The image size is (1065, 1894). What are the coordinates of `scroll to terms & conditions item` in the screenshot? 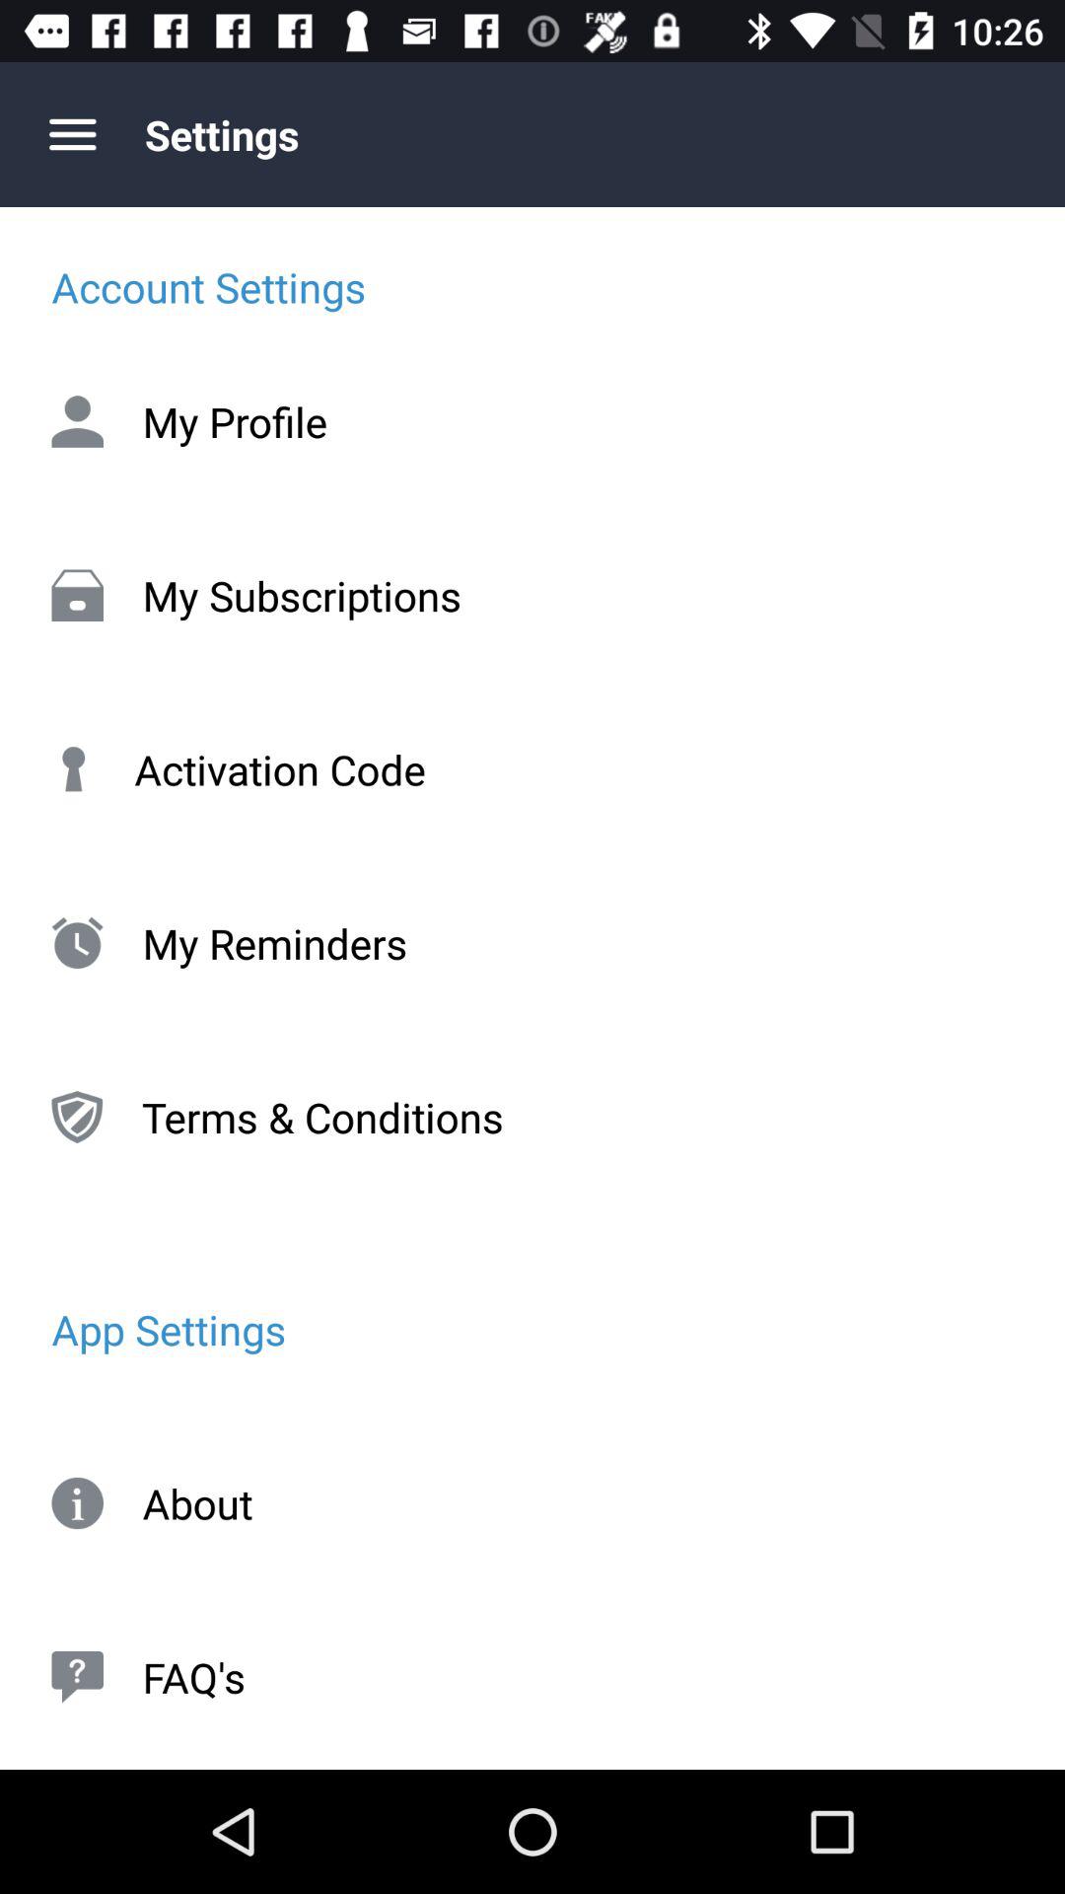 It's located at (532, 1117).